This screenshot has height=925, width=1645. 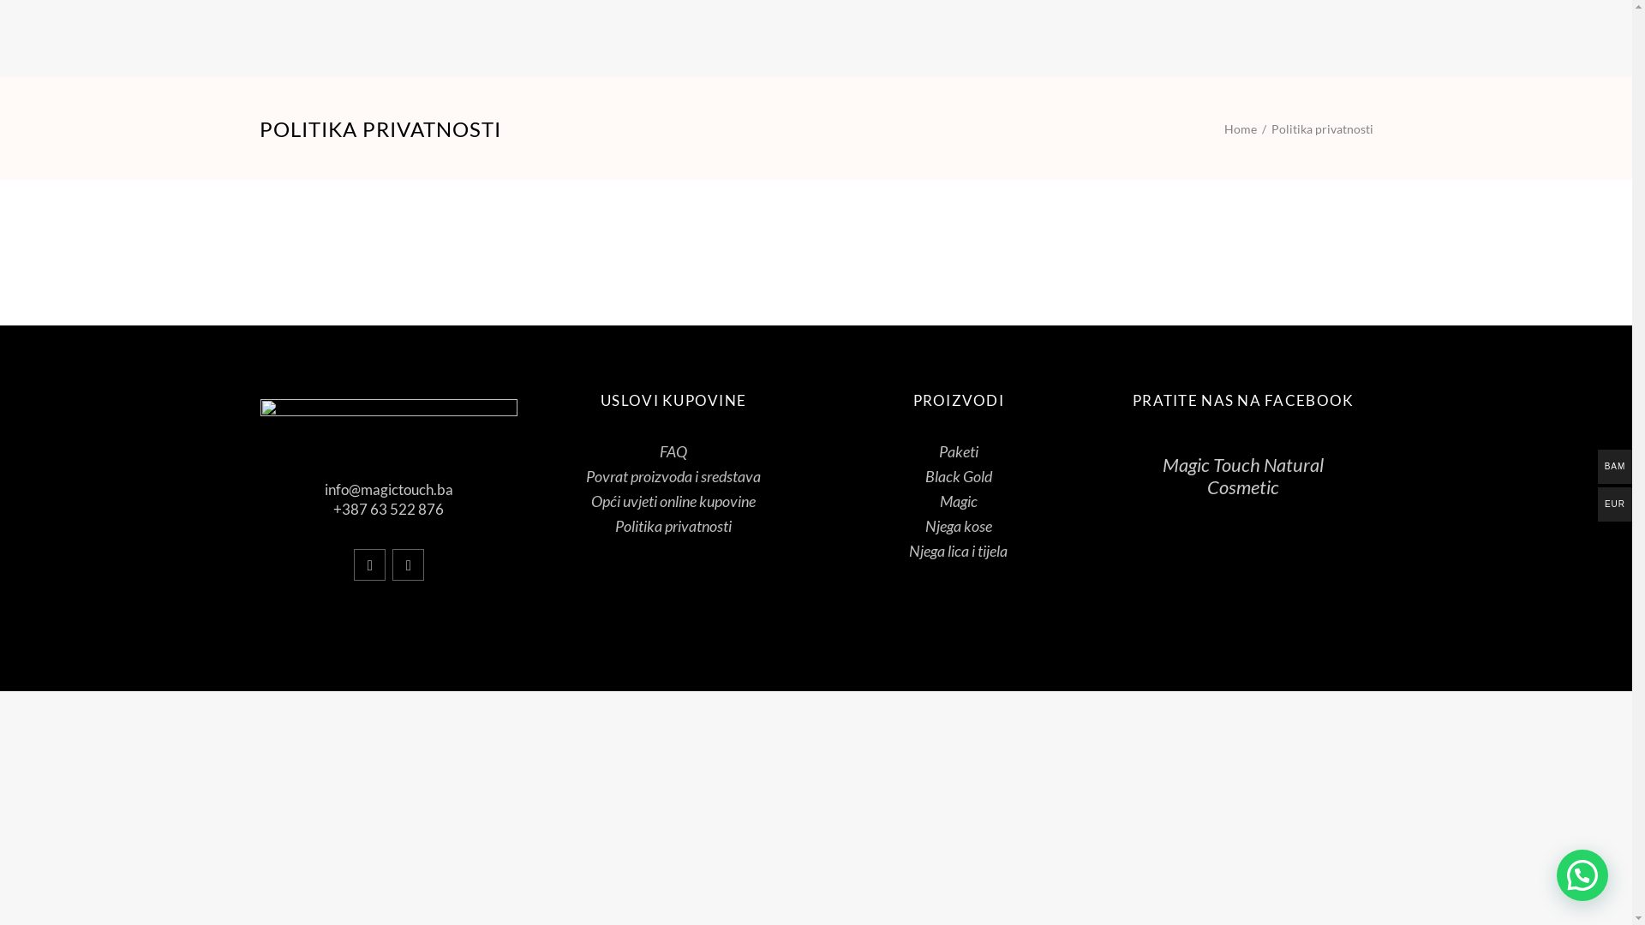 I want to click on Njega lica i tijela, so click(x=958, y=551).